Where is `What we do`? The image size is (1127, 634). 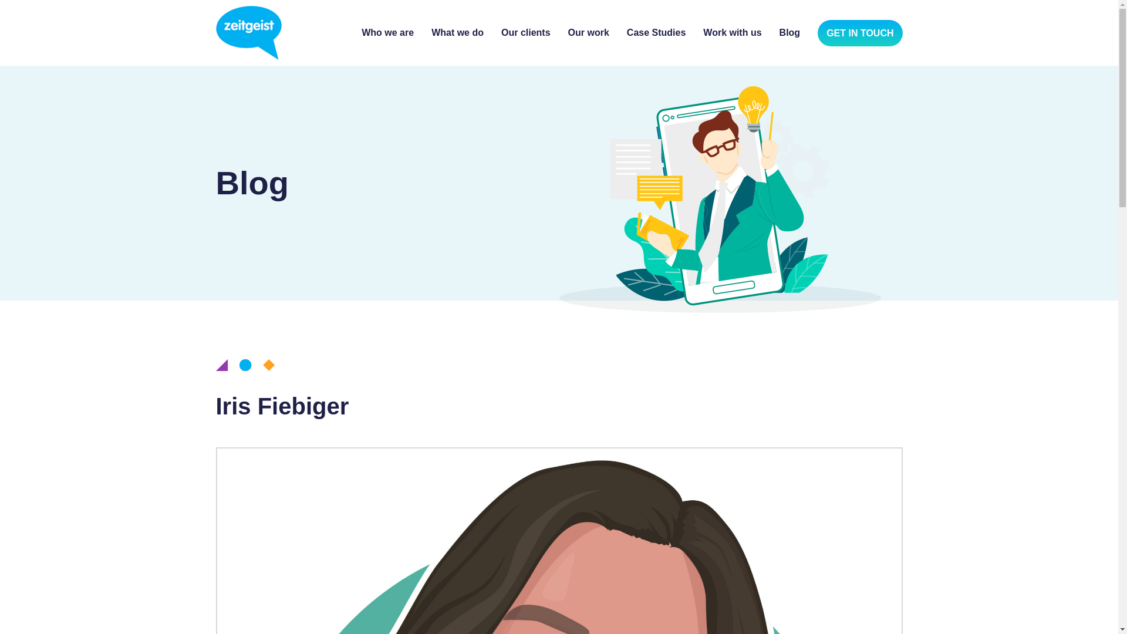 What we do is located at coordinates (457, 33).